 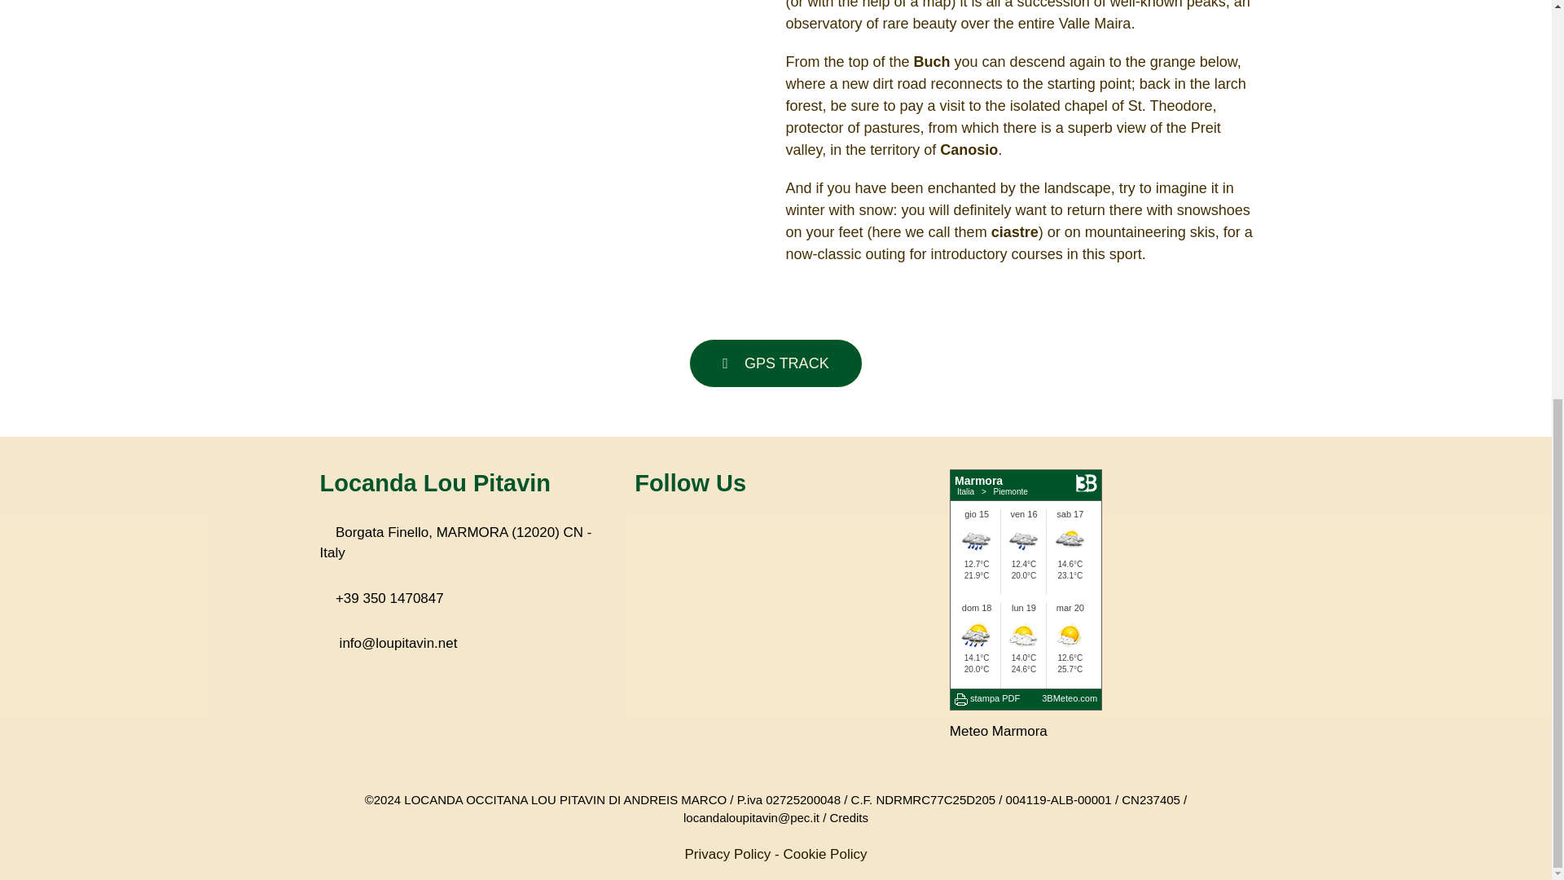 I want to click on GPS TRACK, so click(x=775, y=363).